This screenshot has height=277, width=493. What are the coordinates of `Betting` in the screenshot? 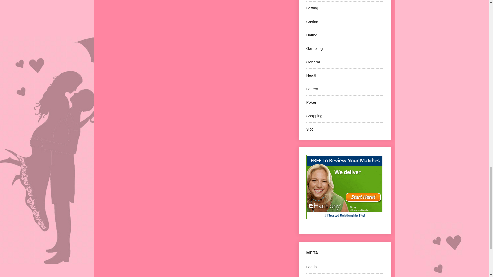 It's located at (312, 8).